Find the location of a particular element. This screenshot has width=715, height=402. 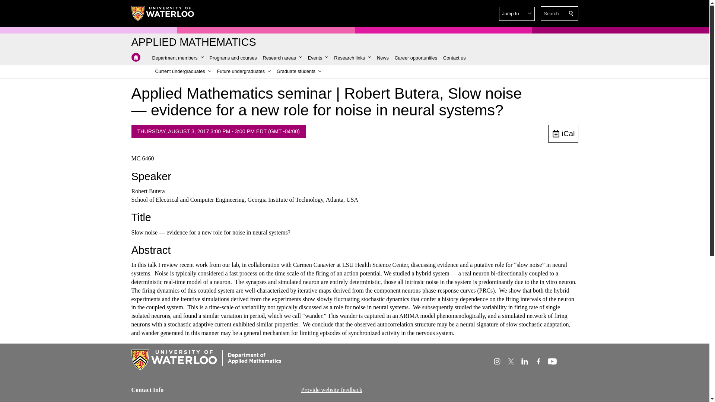

Applied Mathematics Home is located at coordinates (136, 57).